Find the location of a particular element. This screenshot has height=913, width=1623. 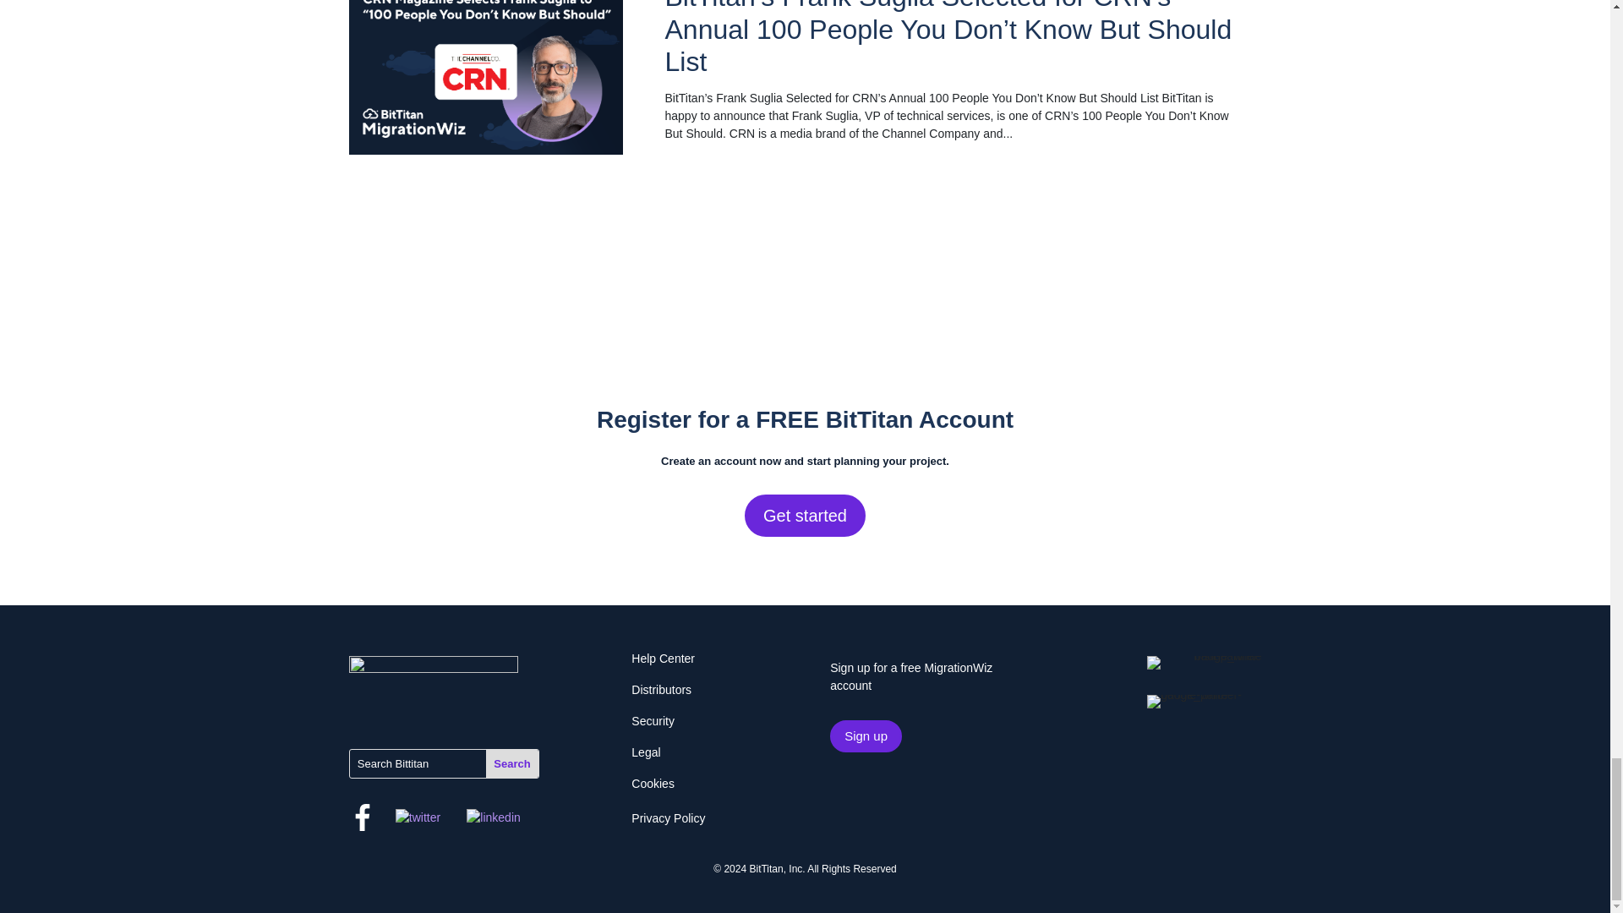

Search is located at coordinates (512, 764).